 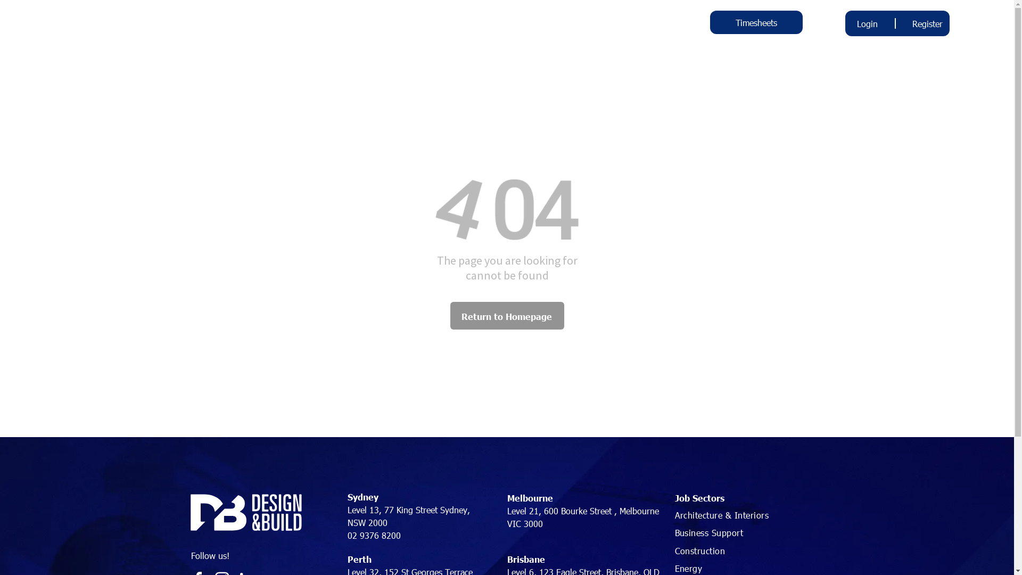 What do you see at coordinates (507, 316) in the screenshot?
I see `Return to Homepage` at bounding box center [507, 316].